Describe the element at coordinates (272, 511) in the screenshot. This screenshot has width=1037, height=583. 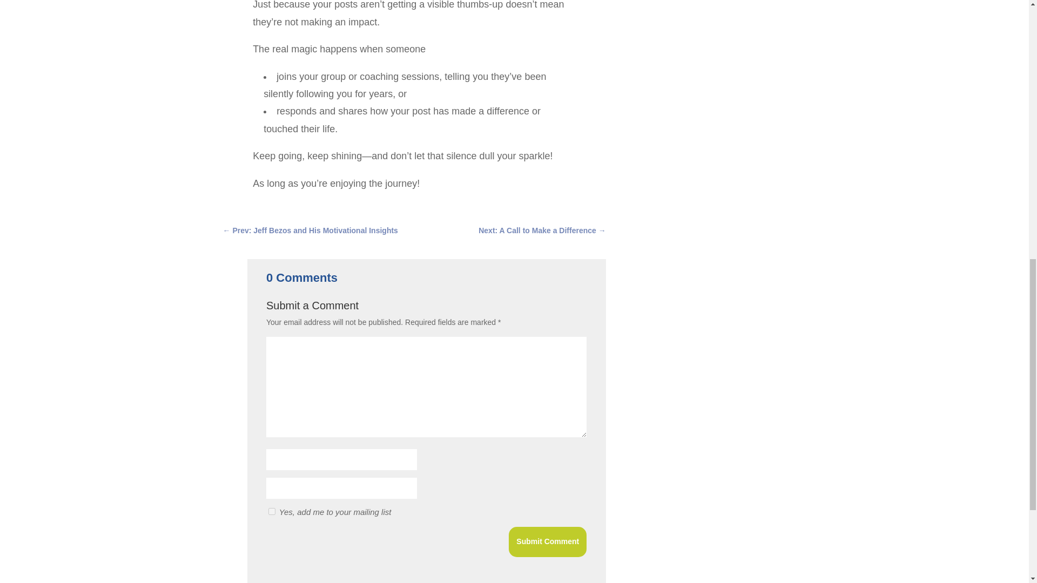
I see `1` at that location.